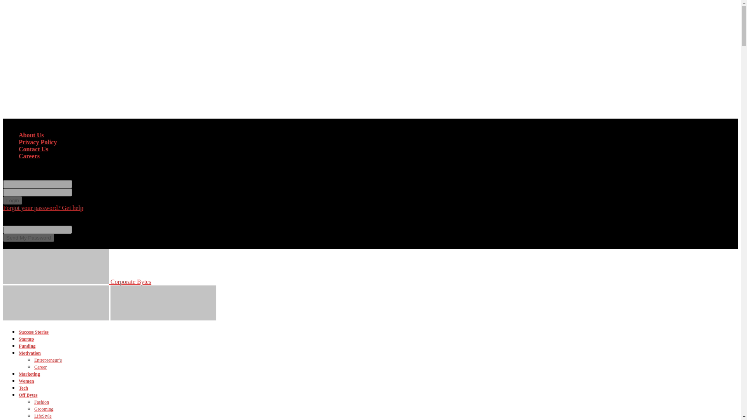 This screenshot has width=747, height=420. I want to click on Success Stories, so click(33, 332).